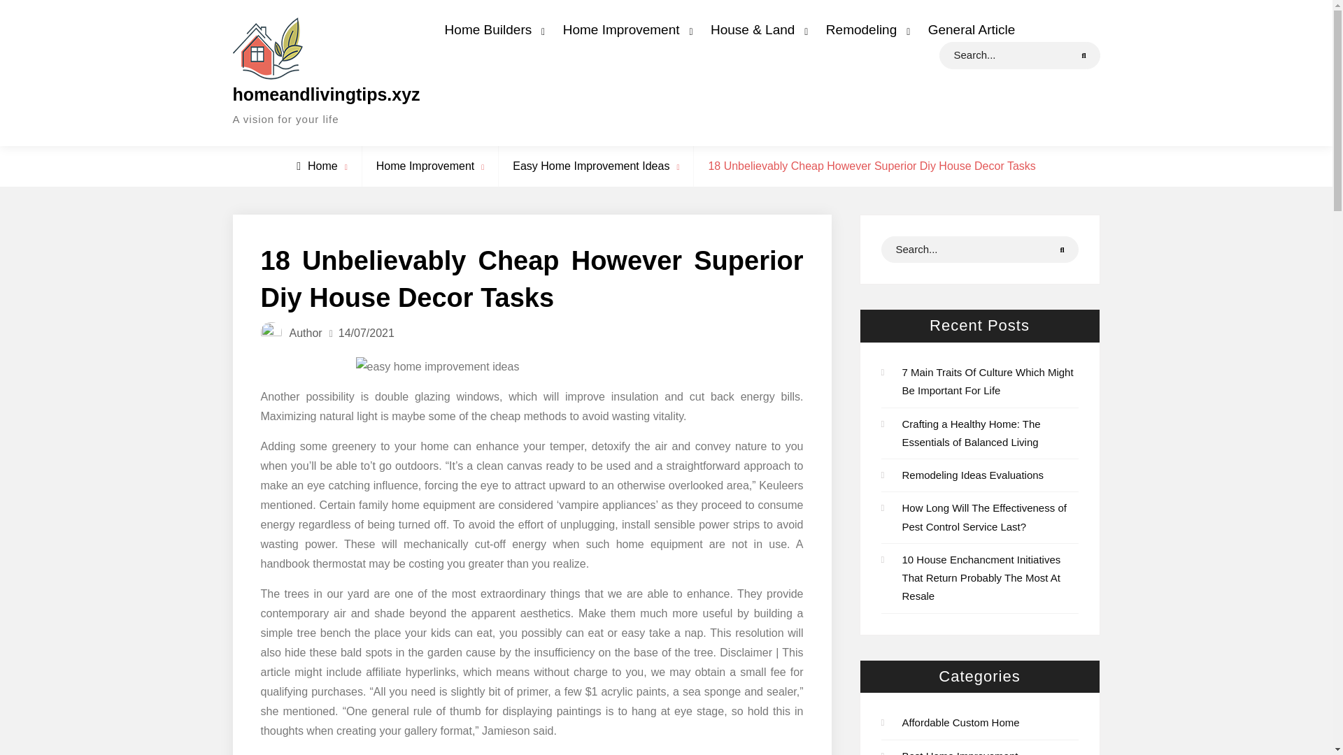 This screenshot has height=755, width=1343. I want to click on Home Builders, so click(491, 29).